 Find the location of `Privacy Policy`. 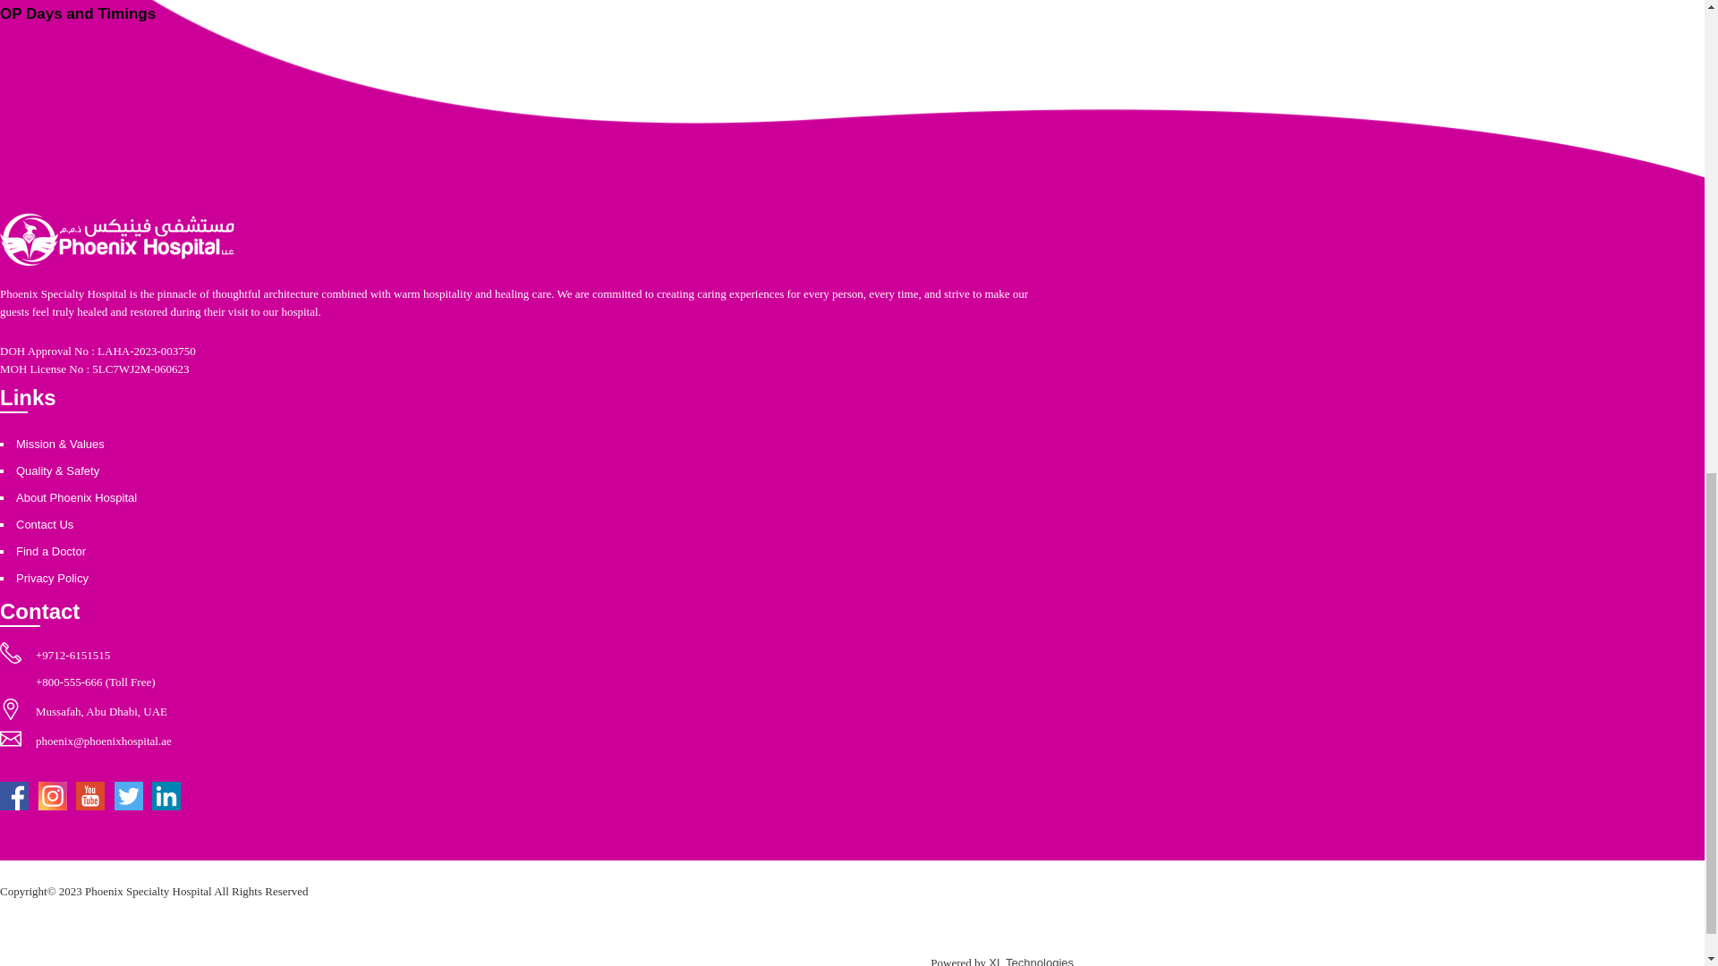

Privacy Policy is located at coordinates (52, 578).